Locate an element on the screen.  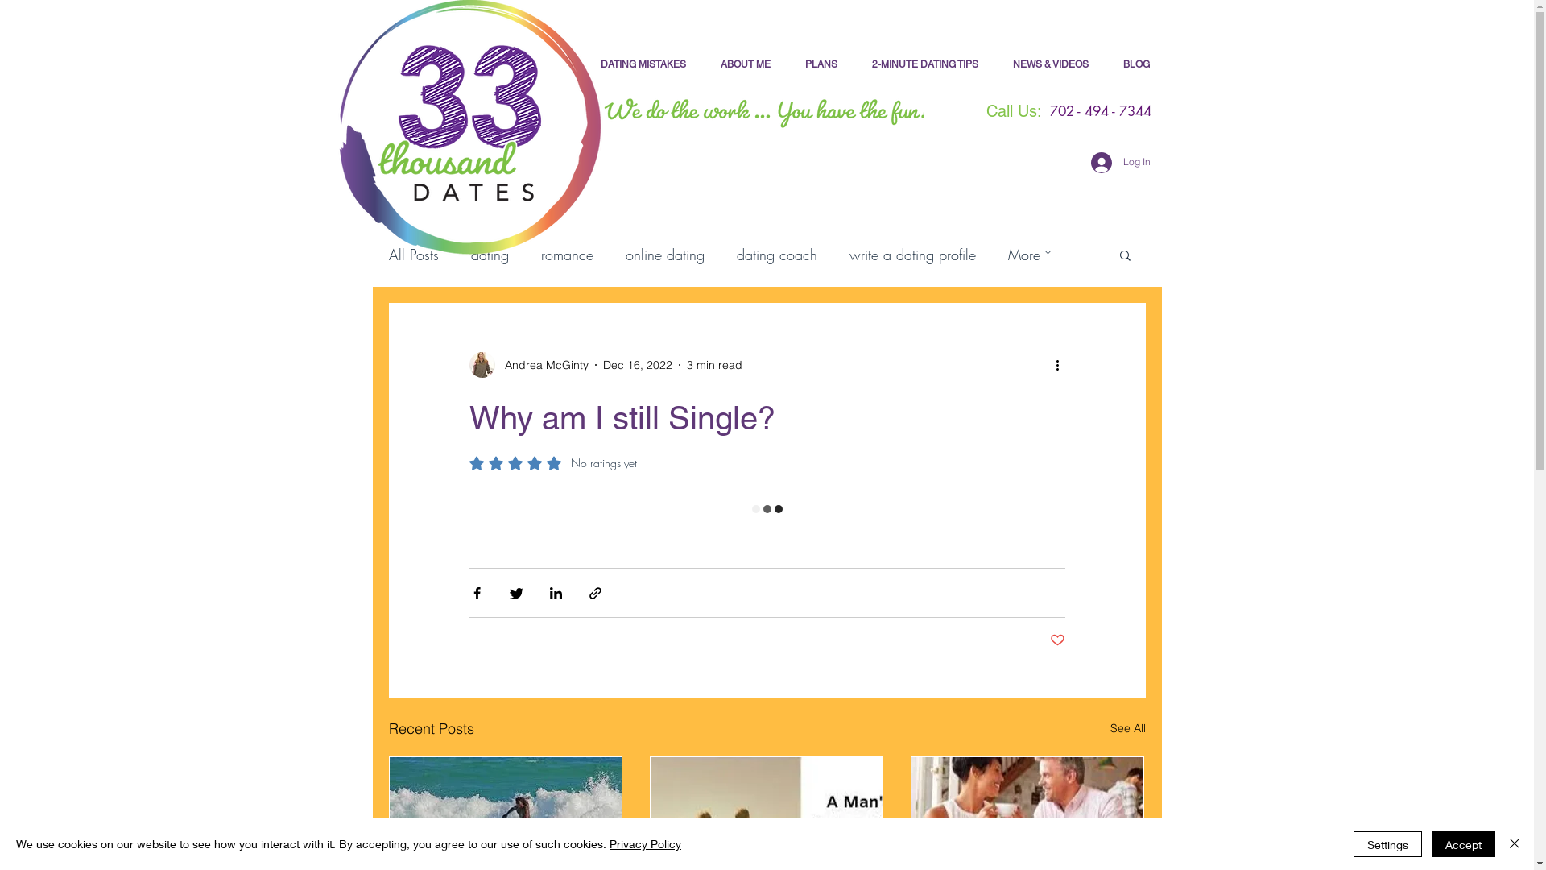
ABOUT ME is located at coordinates (746, 64).